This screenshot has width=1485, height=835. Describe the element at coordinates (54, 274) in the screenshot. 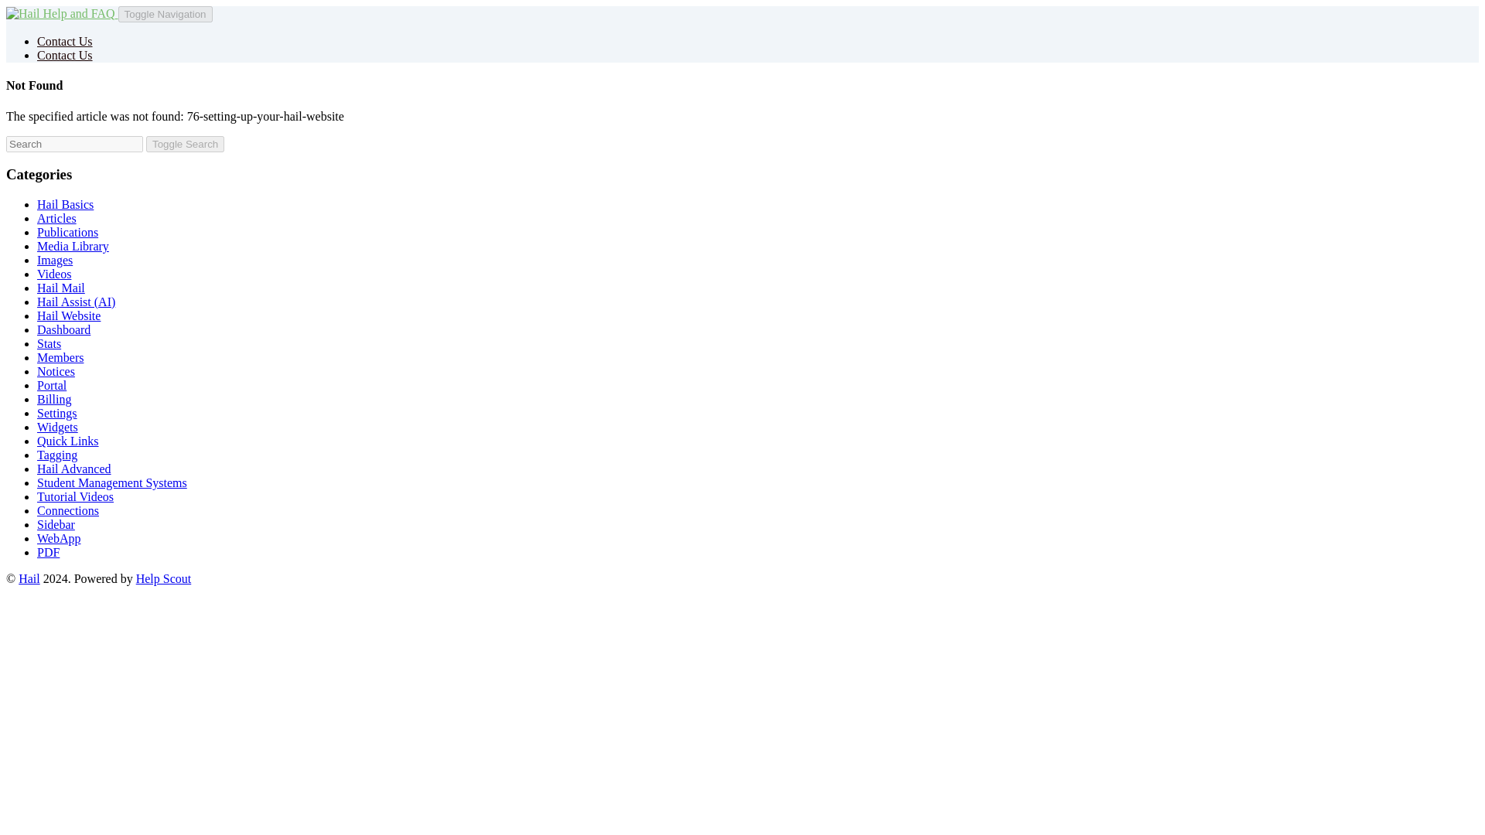

I see `Videos` at that location.